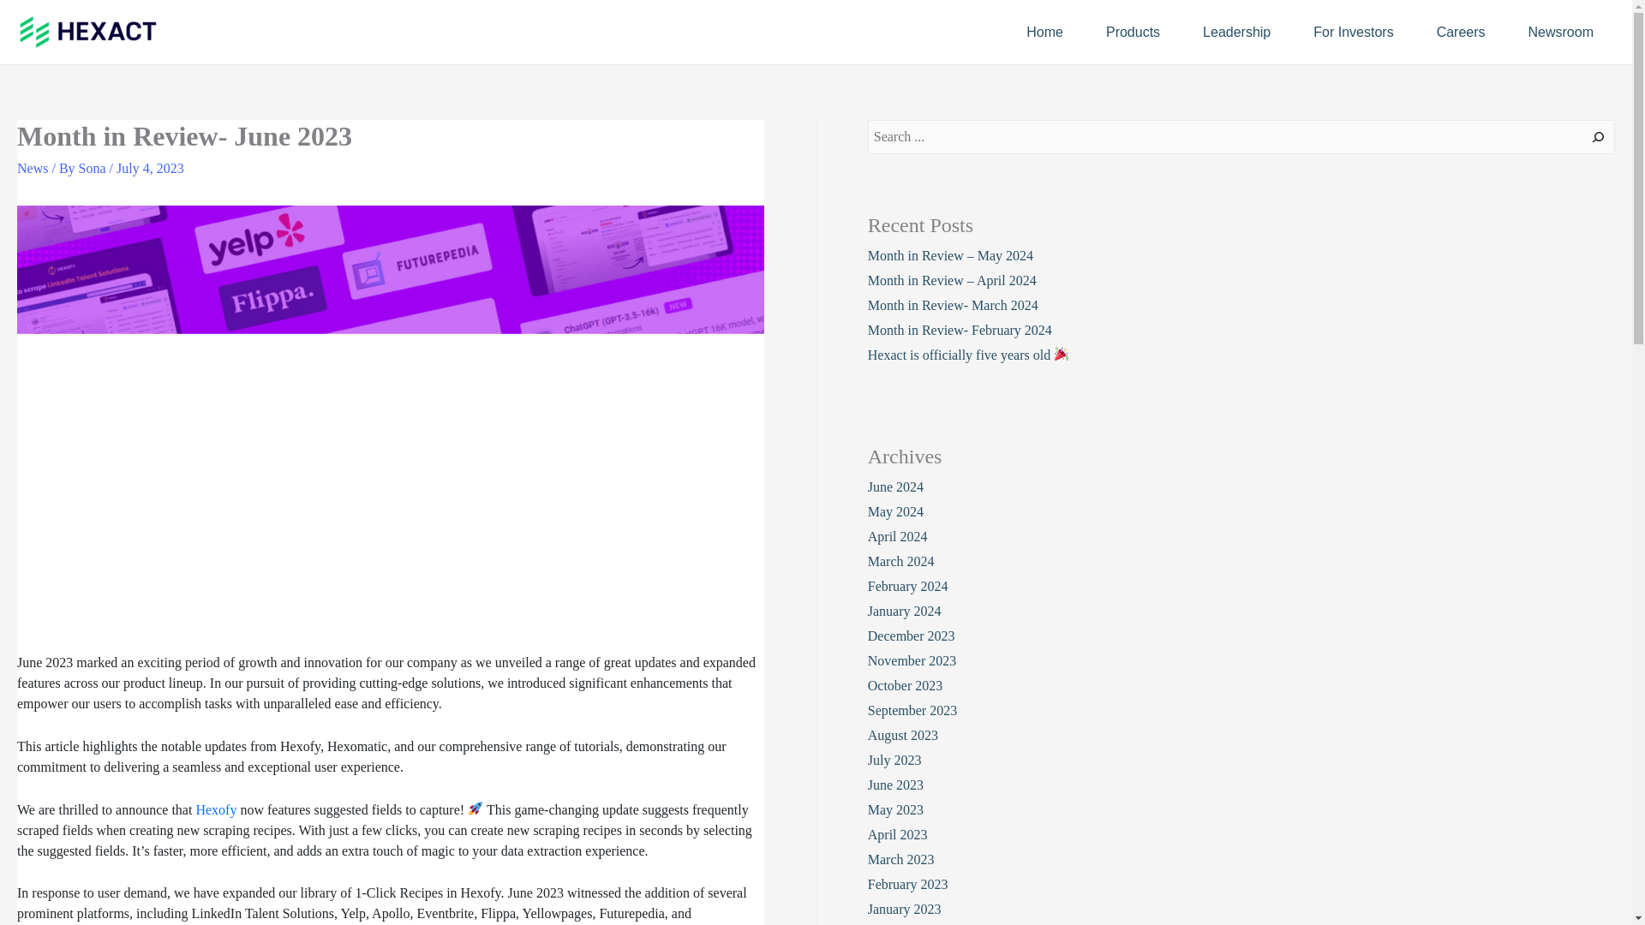 This screenshot has width=1645, height=925. I want to click on Hexofy, so click(216, 809).